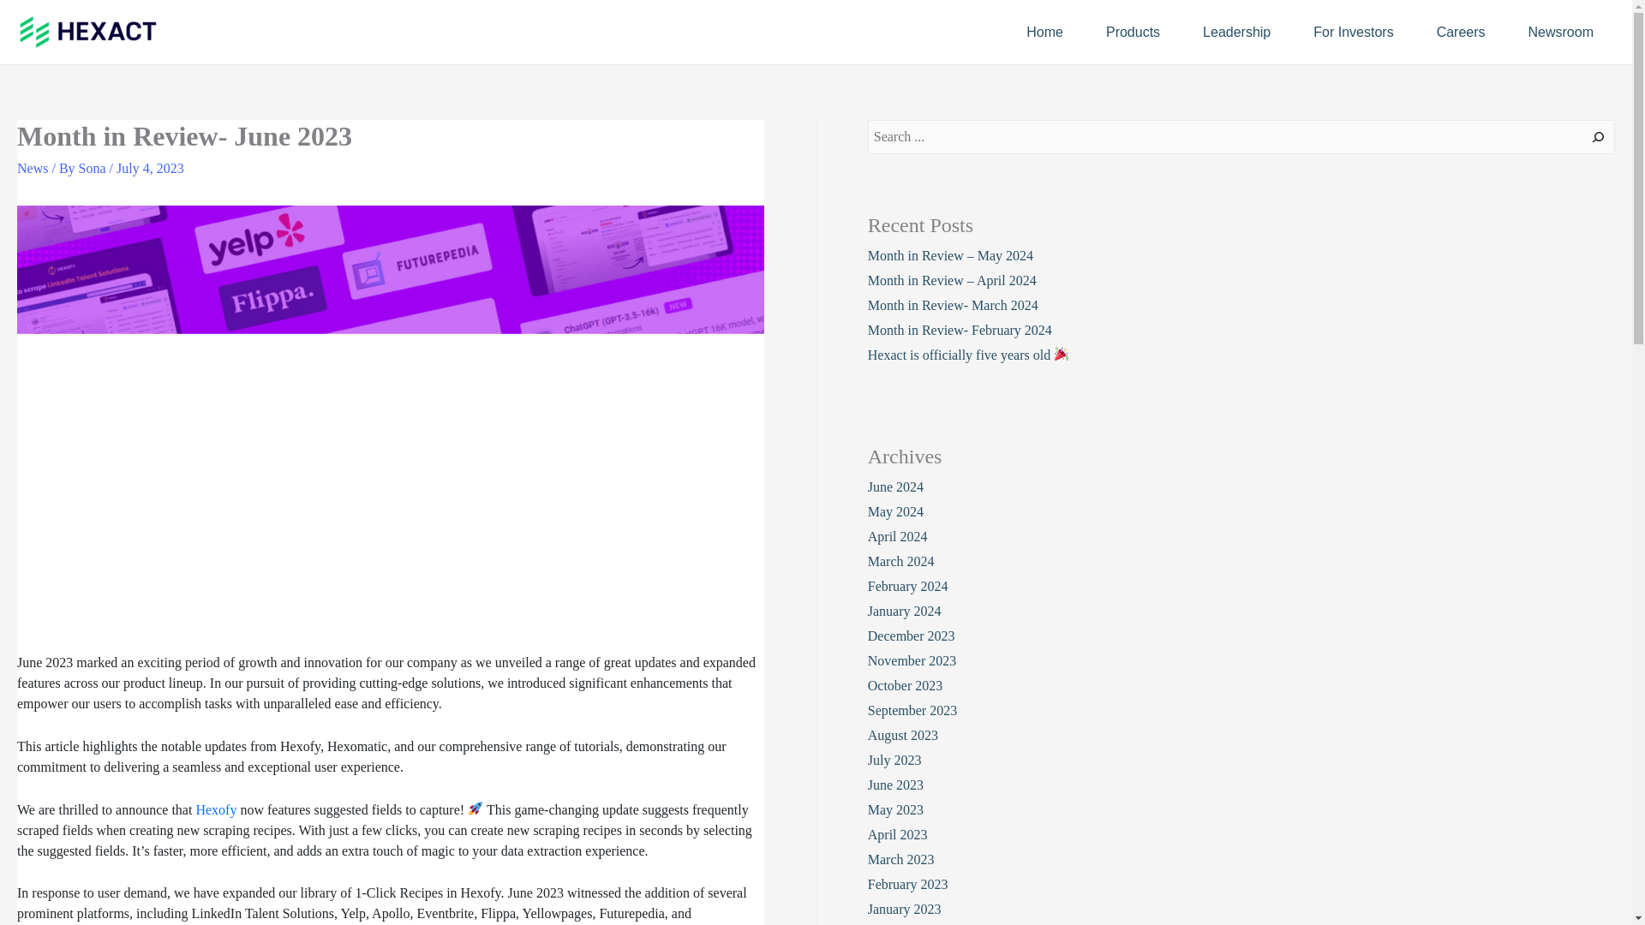 This screenshot has width=1645, height=925. I want to click on Hexofy, so click(216, 809).